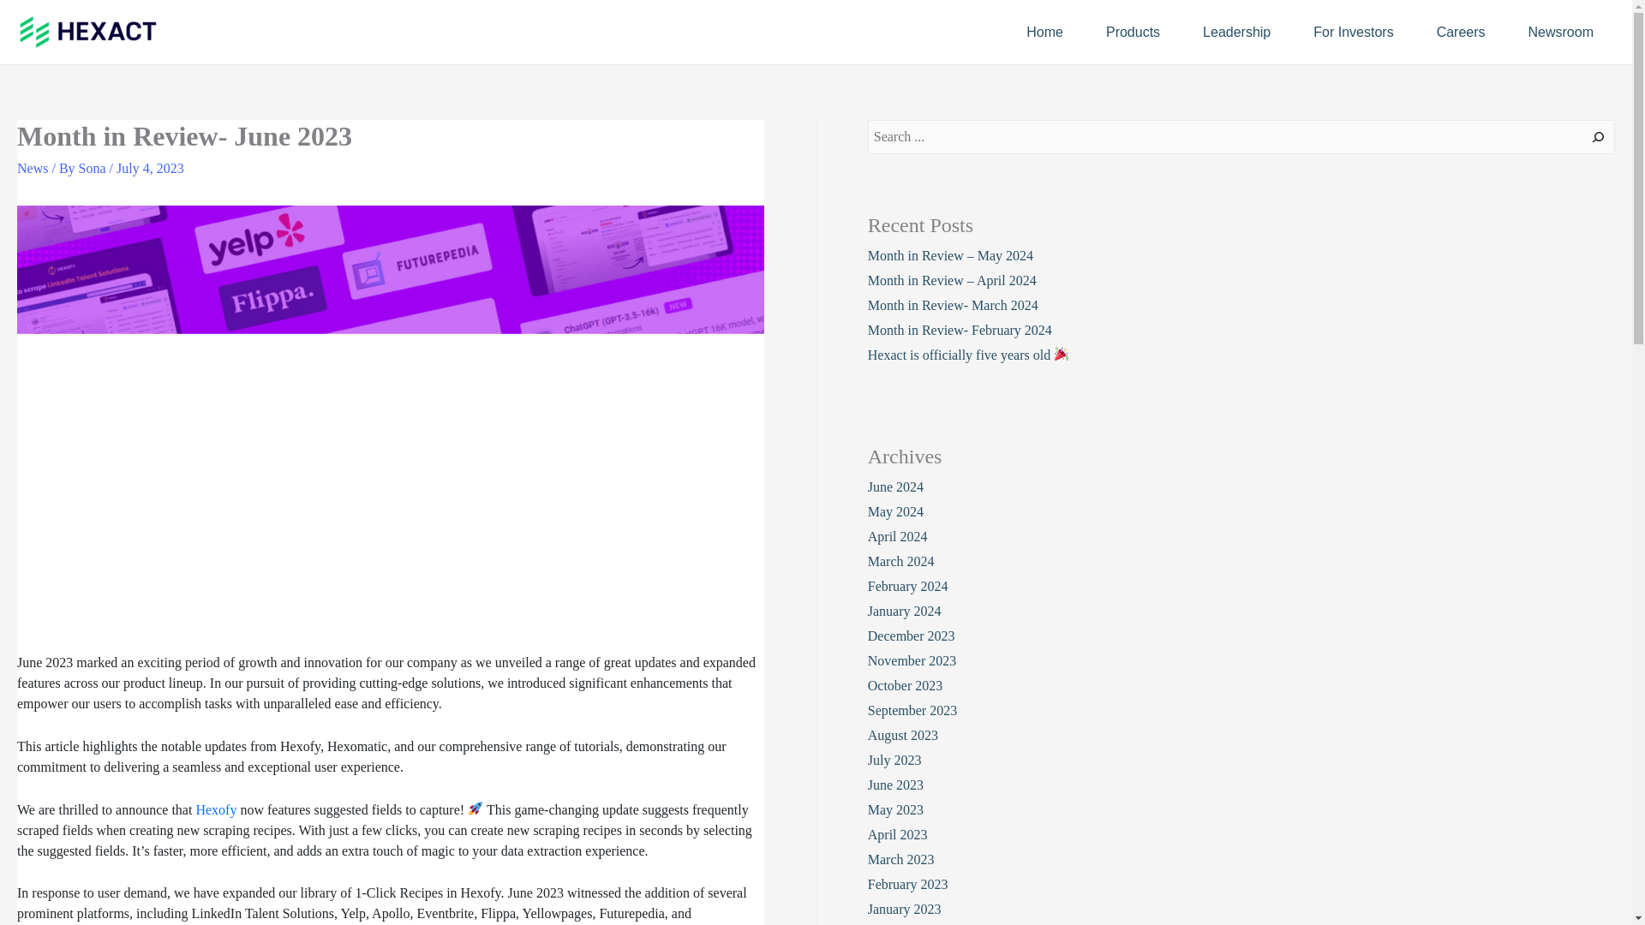 This screenshot has width=1645, height=925. I want to click on Hexofy, so click(216, 809).